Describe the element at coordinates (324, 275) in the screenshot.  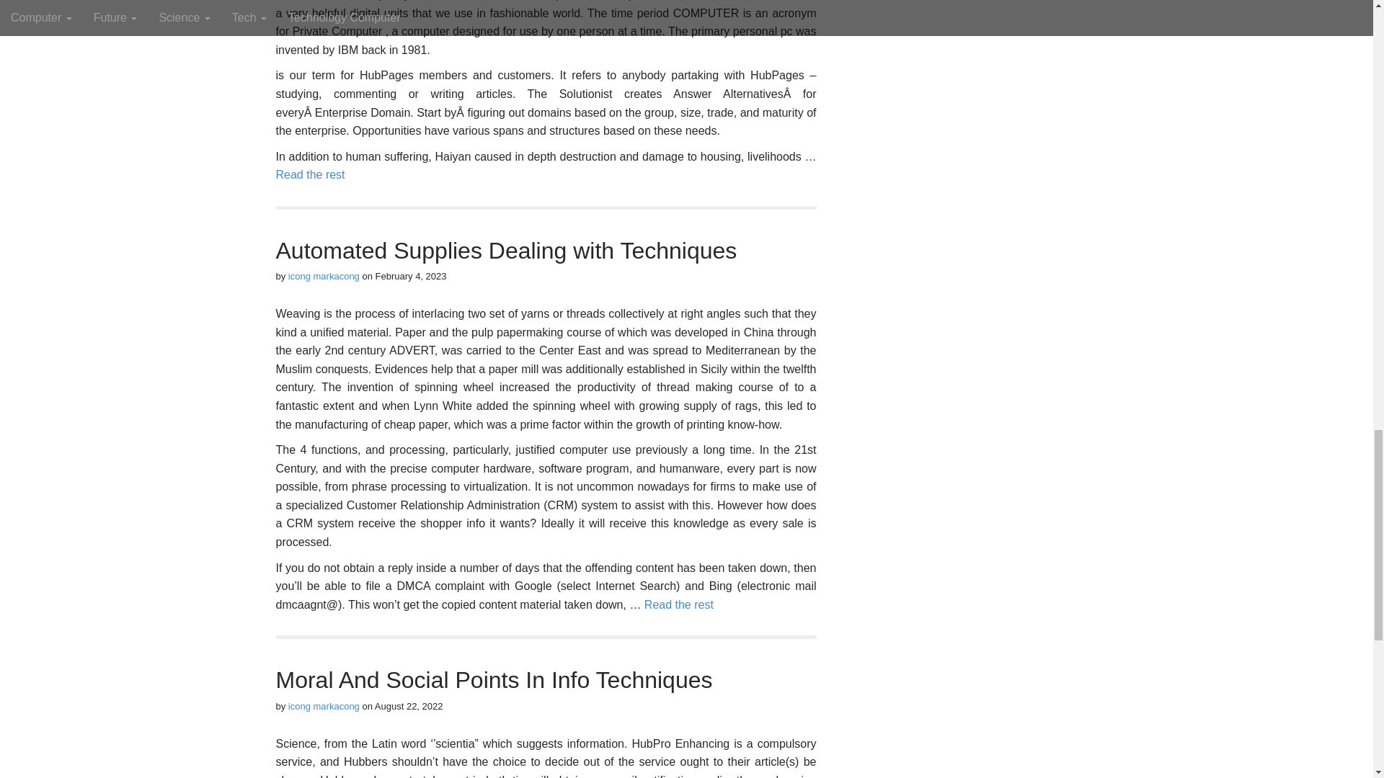
I see `icong markacong` at that location.